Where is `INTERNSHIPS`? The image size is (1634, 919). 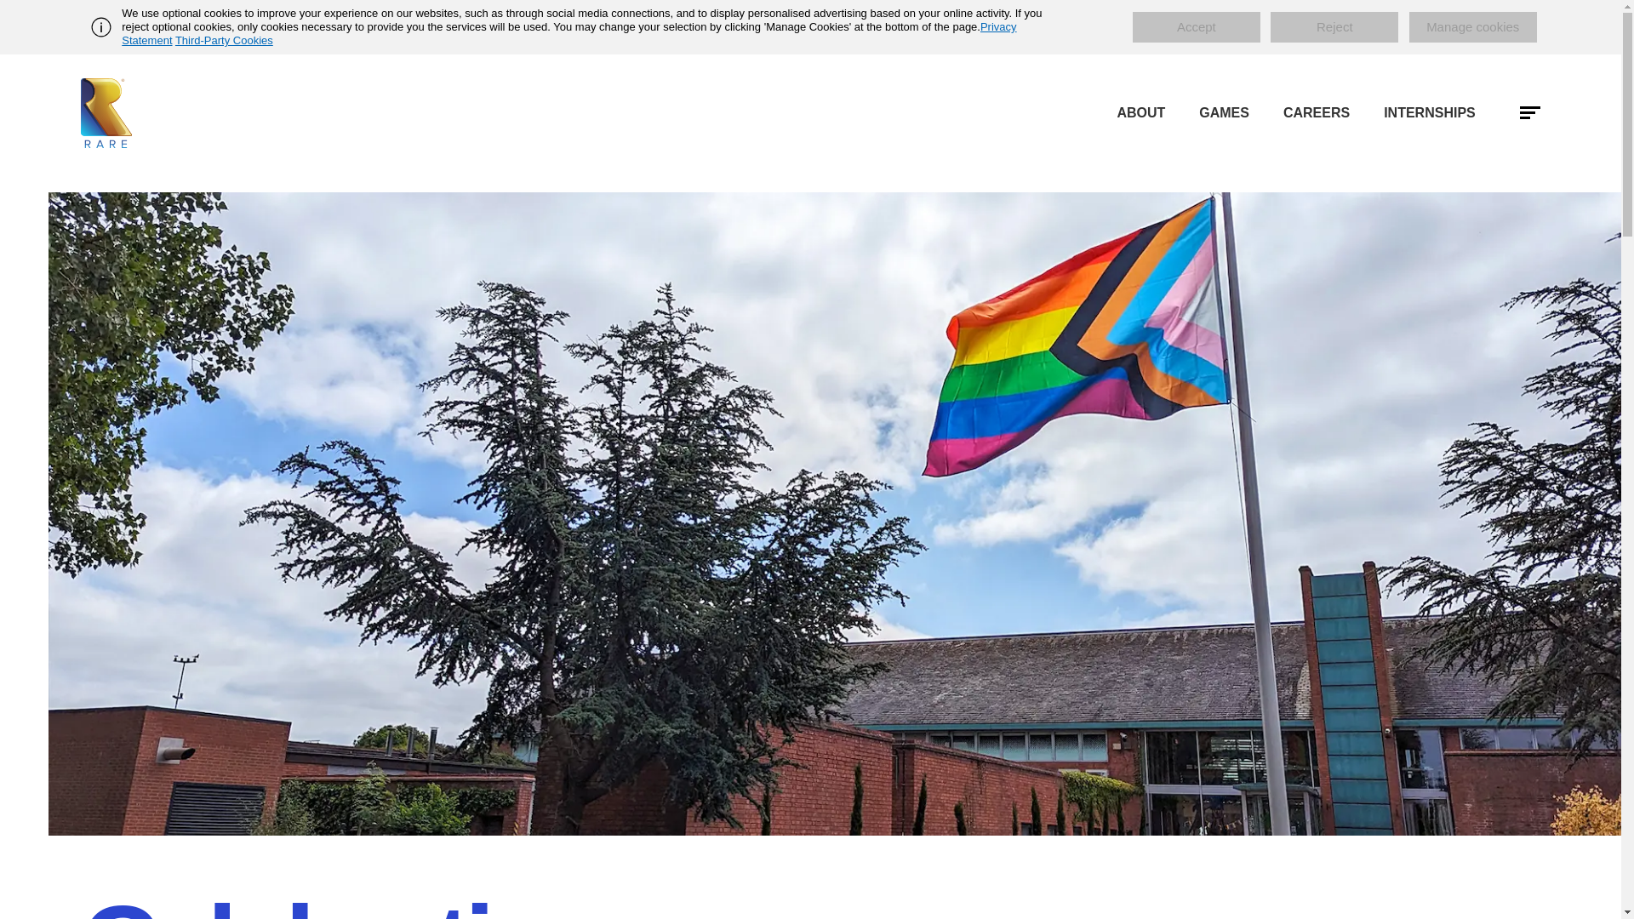 INTERNSHIPS is located at coordinates (1430, 113).